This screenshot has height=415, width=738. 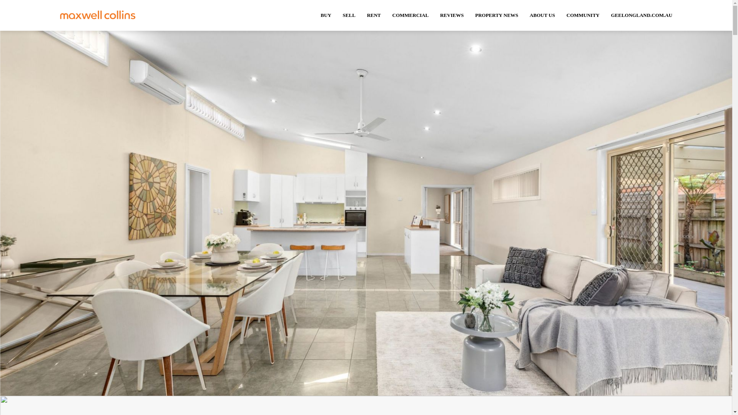 What do you see at coordinates (542, 15) in the screenshot?
I see `ABOUT US` at bounding box center [542, 15].